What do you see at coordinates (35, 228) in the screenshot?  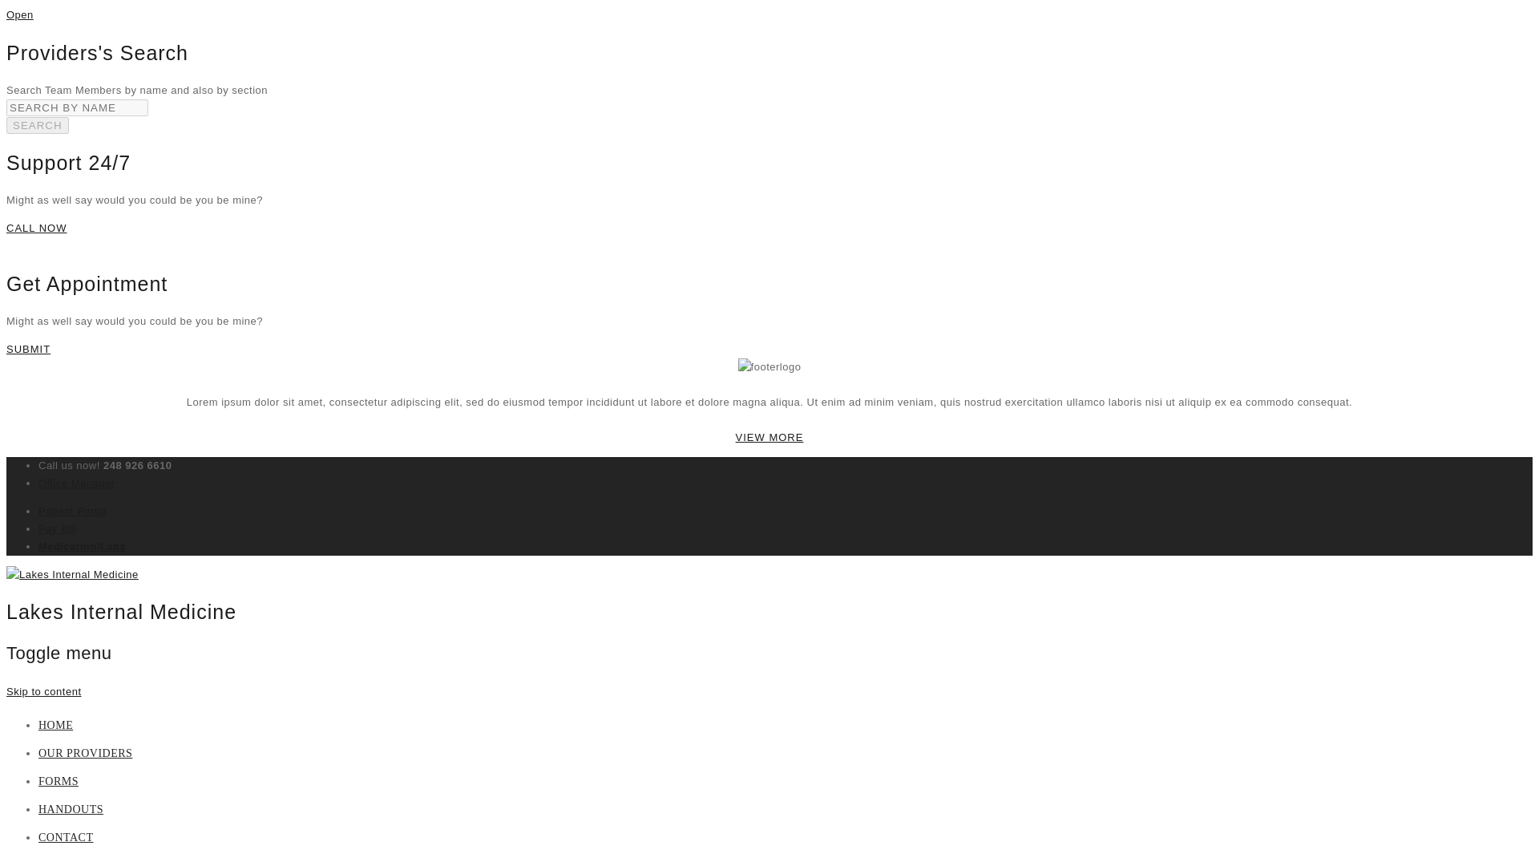 I see `CALL NOW` at bounding box center [35, 228].